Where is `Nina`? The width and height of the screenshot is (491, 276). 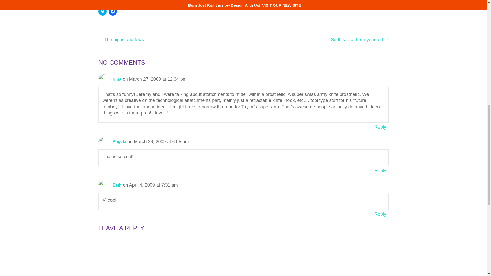
Nina is located at coordinates (117, 79).